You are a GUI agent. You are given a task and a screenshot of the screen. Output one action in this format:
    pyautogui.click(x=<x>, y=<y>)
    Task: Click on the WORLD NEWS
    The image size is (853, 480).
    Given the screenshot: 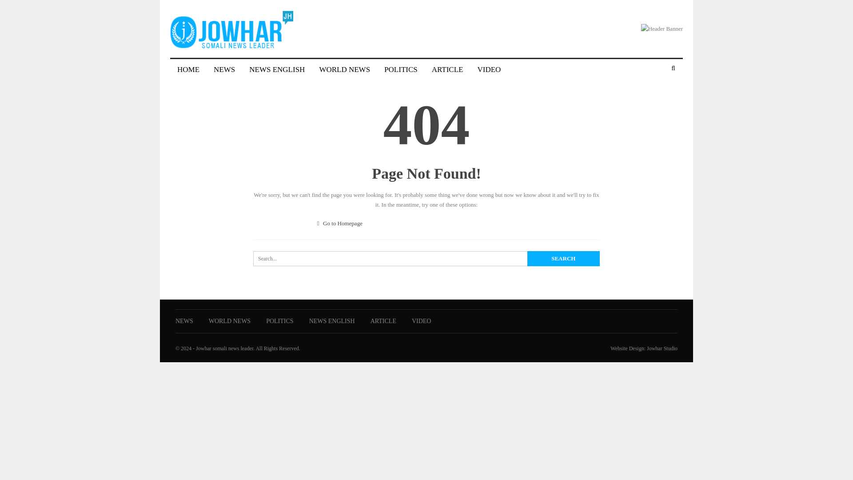 What is the action you would take?
    pyautogui.click(x=344, y=69)
    